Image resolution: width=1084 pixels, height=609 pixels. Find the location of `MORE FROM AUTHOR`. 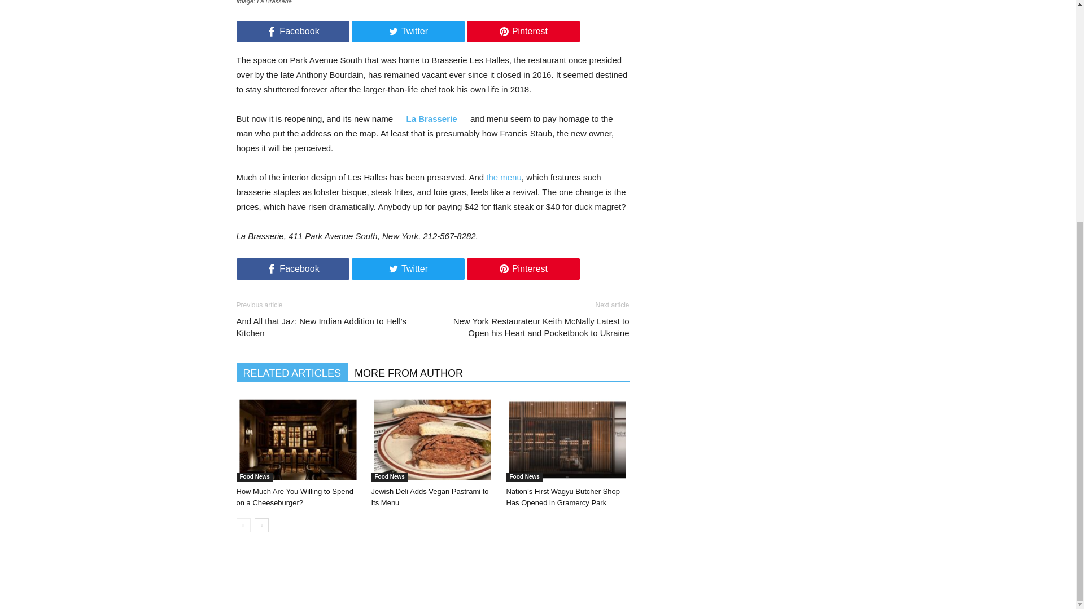

MORE FROM AUTHOR is located at coordinates (409, 372).